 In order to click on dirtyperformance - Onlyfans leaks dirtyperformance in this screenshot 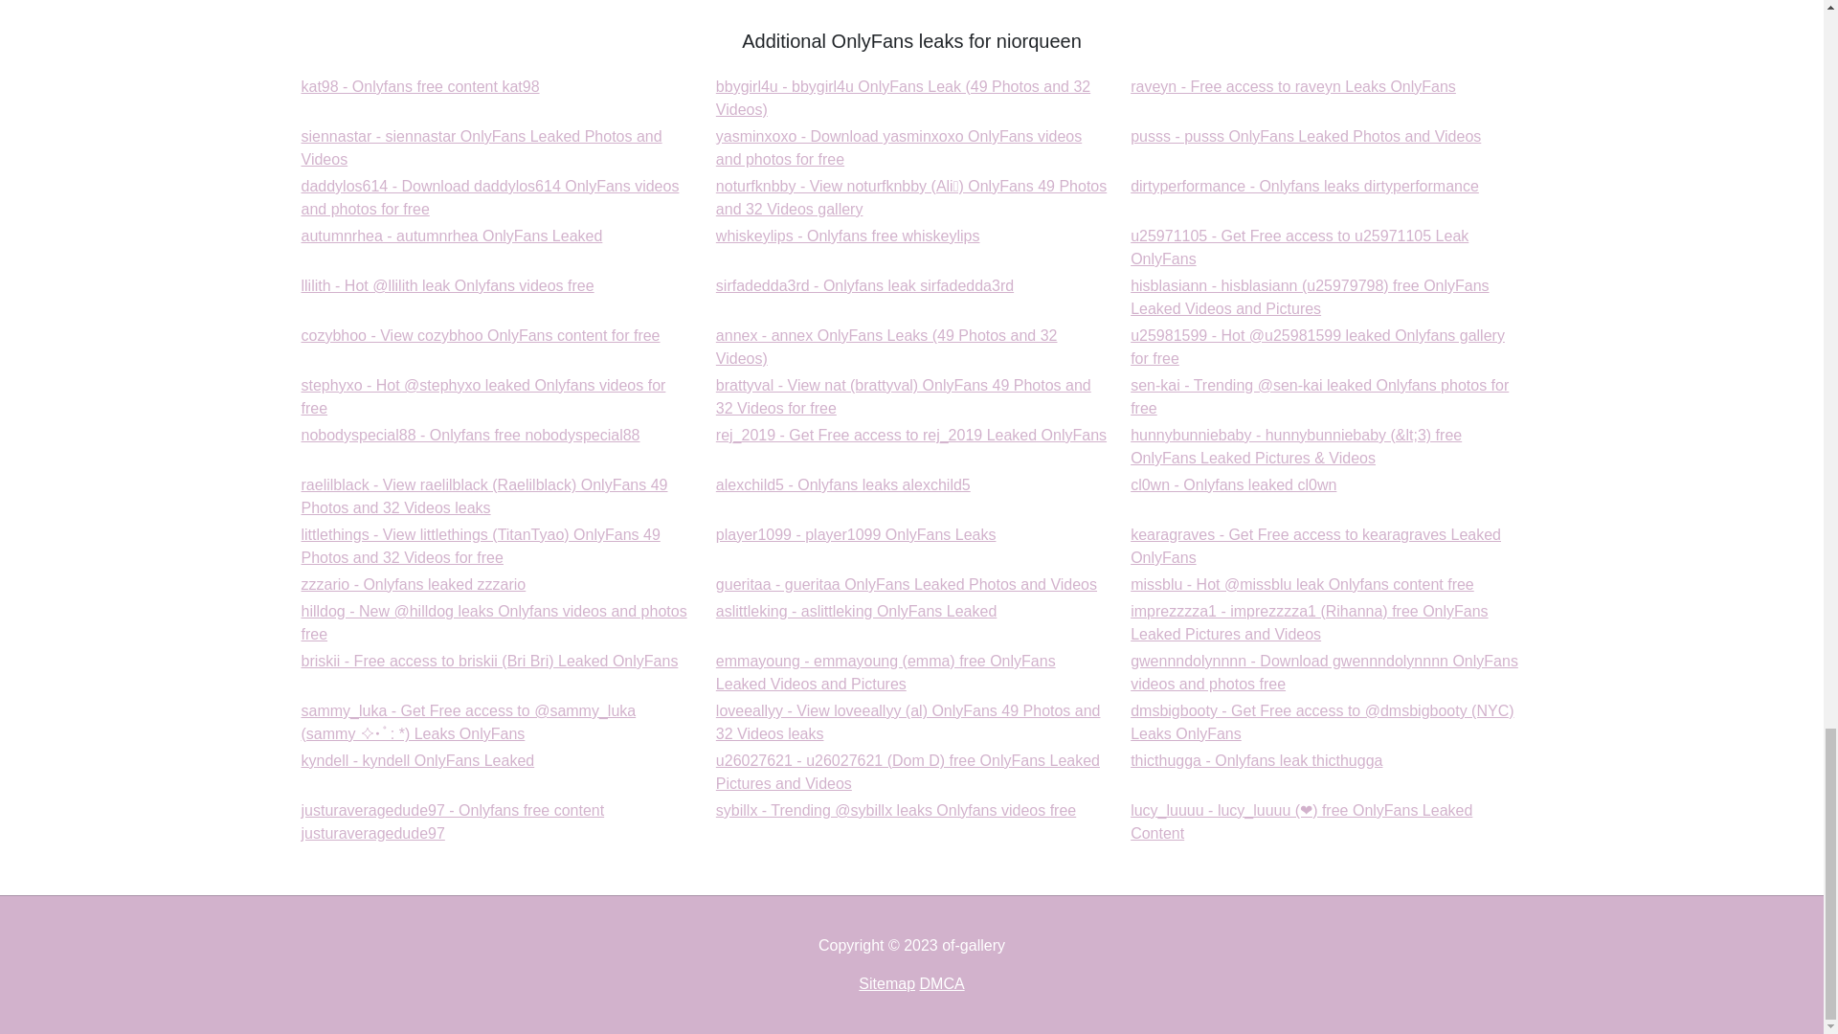, I will do `click(452, 236)`.